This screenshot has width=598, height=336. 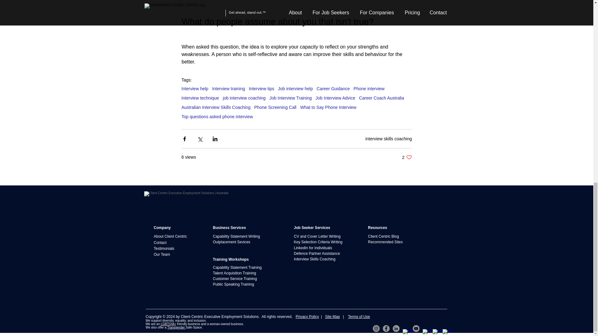 What do you see at coordinates (168, 243) in the screenshot?
I see `Interview tips` at bounding box center [168, 243].